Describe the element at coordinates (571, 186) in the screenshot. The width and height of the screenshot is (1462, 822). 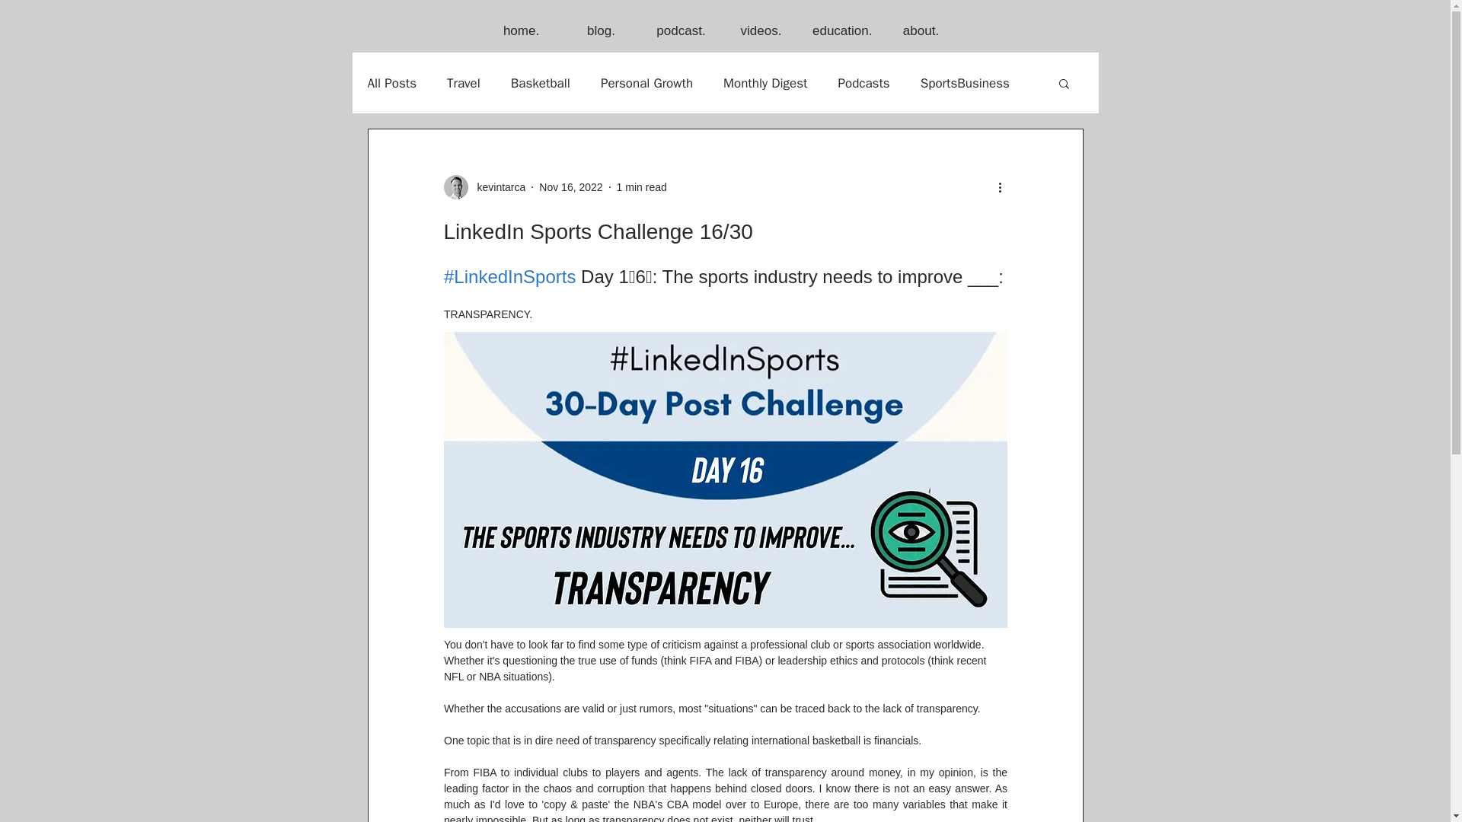
I see `Nov 16, 2022` at that location.